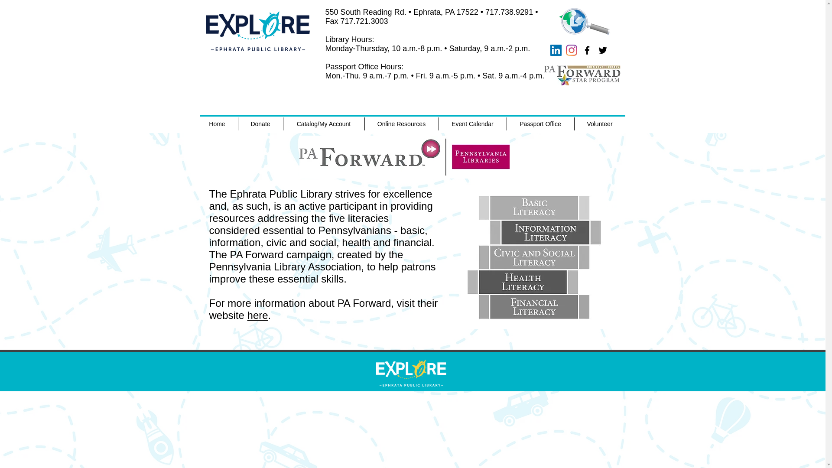 This screenshot has height=468, width=832. What do you see at coordinates (217, 124) in the screenshot?
I see `Home` at bounding box center [217, 124].